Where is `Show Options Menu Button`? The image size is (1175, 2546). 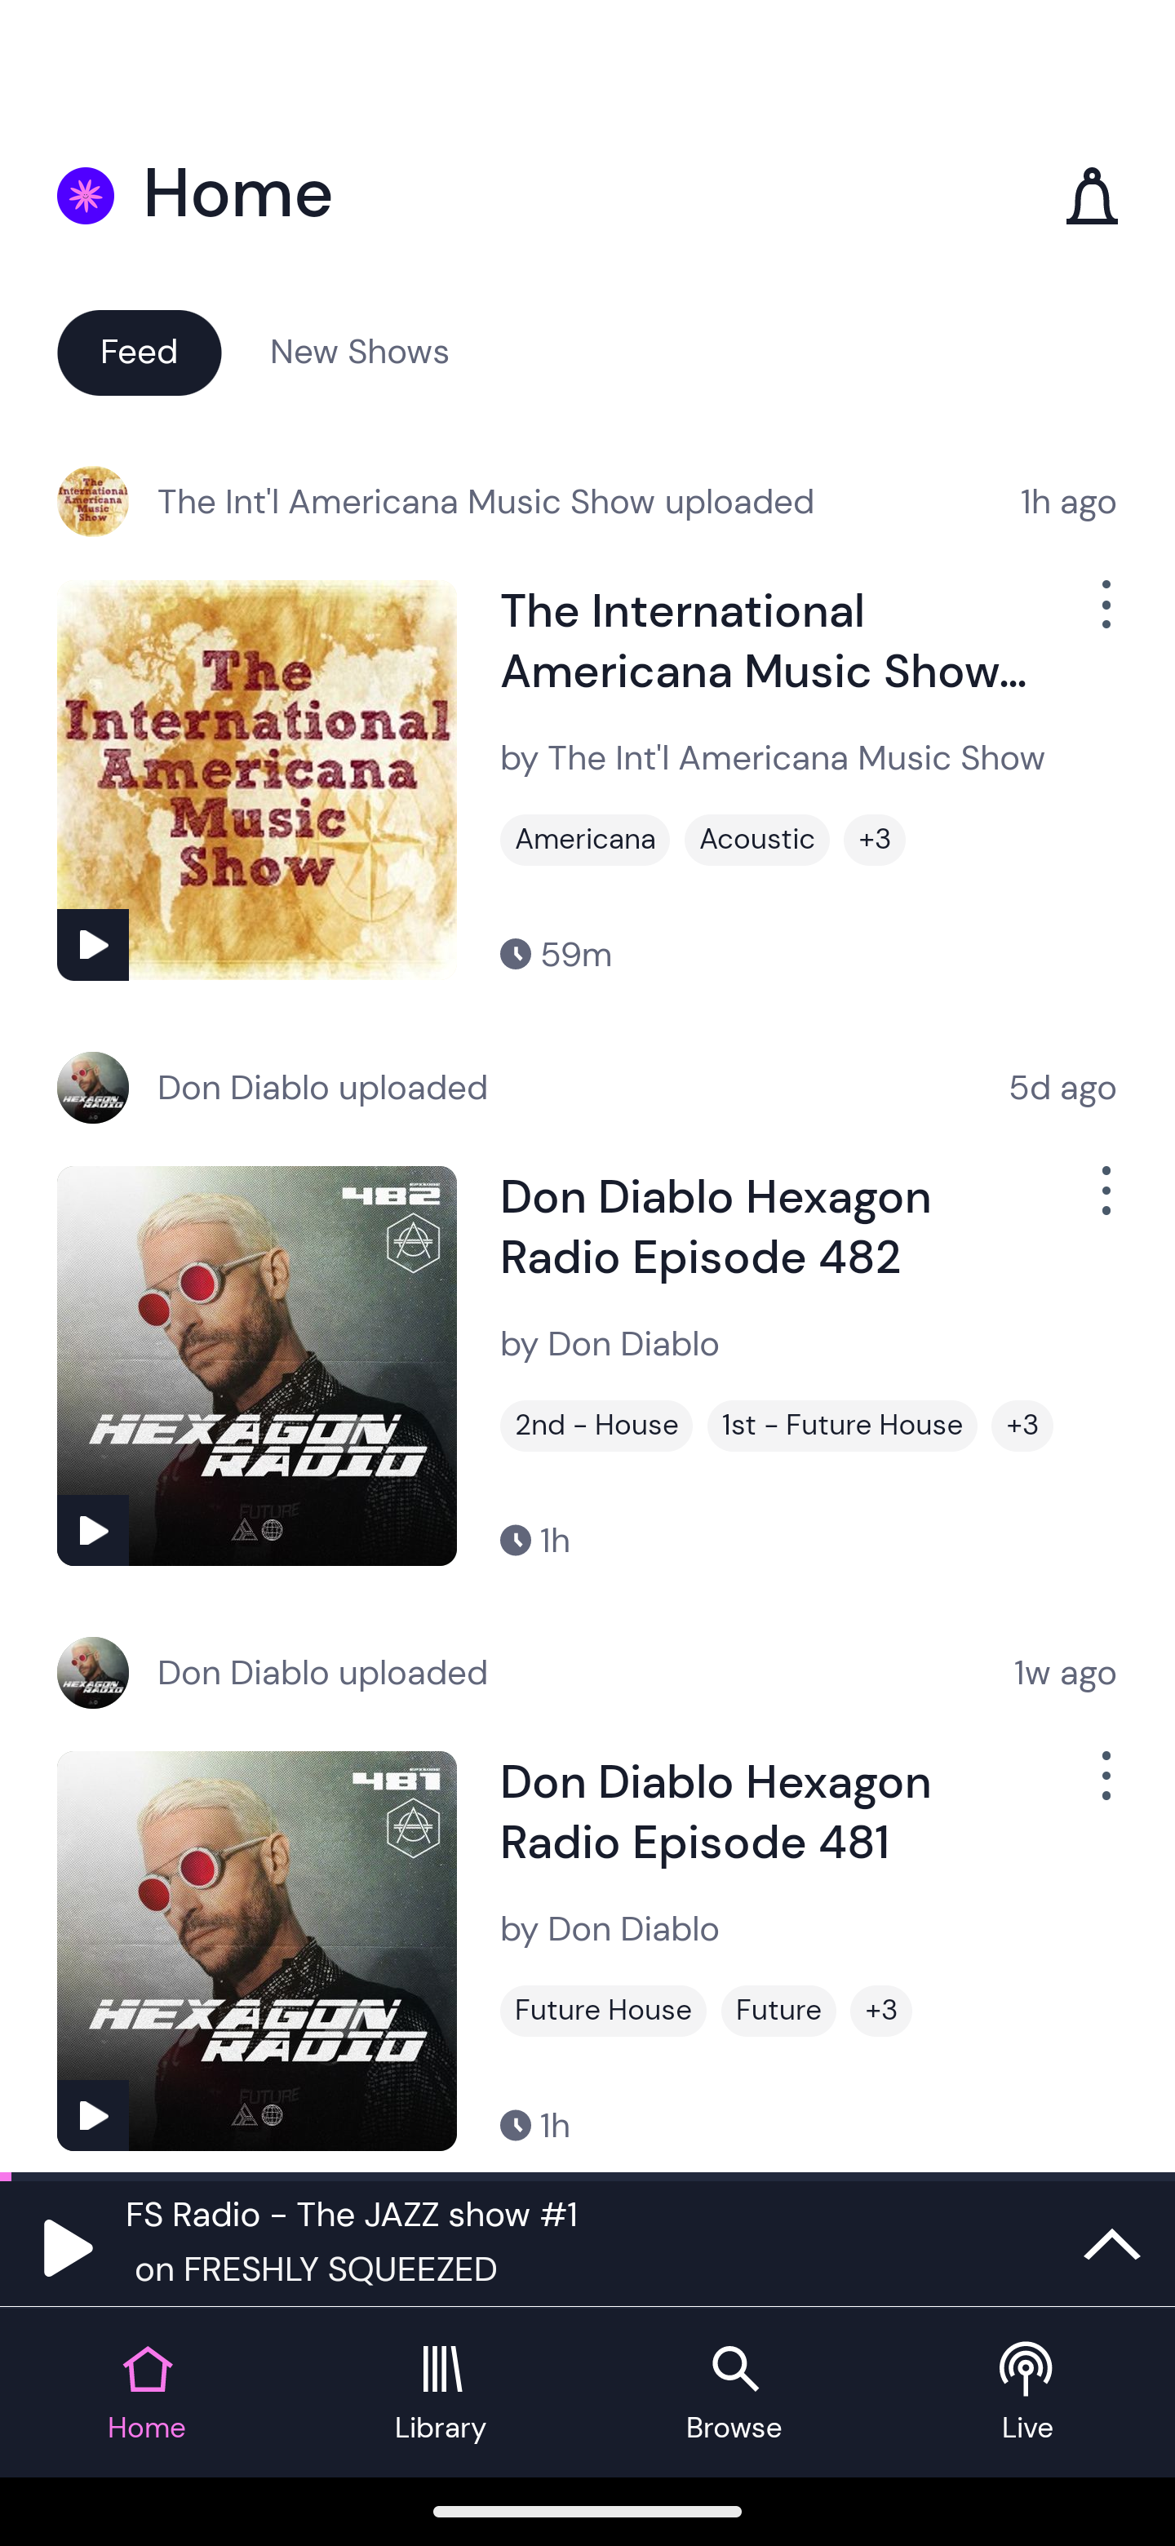
Show Options Menu Button is located at coordinates (1103, 617).